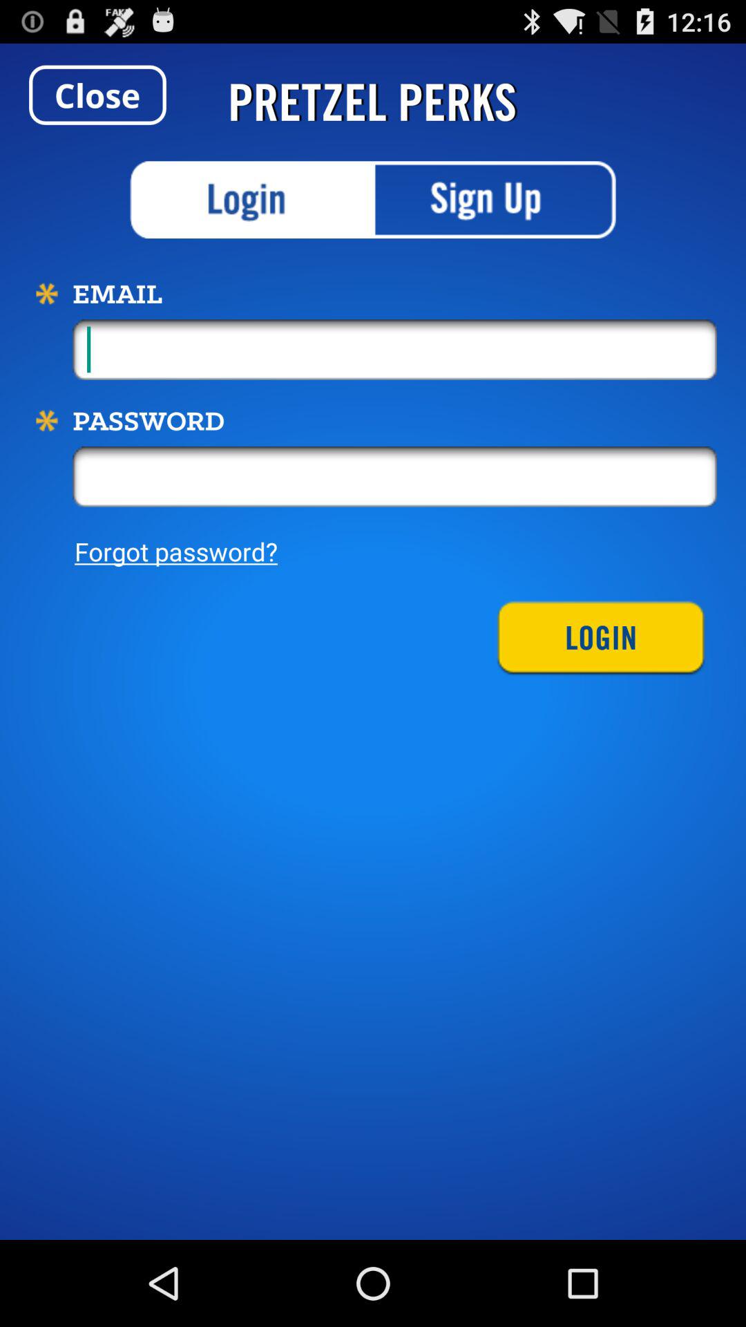 Image resolution: width=746 pixels, height=1327 pixels. I want to click on sign up, so click(495, 200).